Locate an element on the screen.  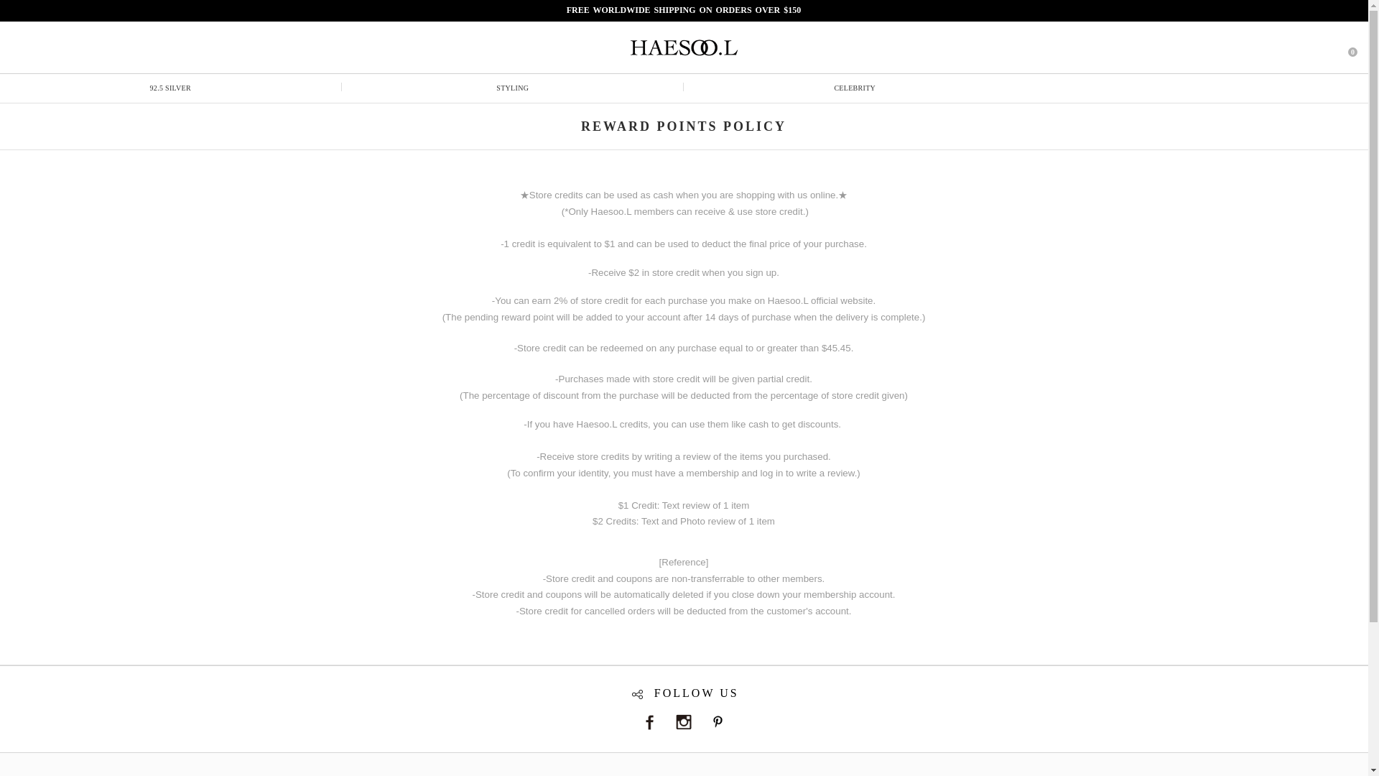
wish list is located at coordinates (1317, 46).